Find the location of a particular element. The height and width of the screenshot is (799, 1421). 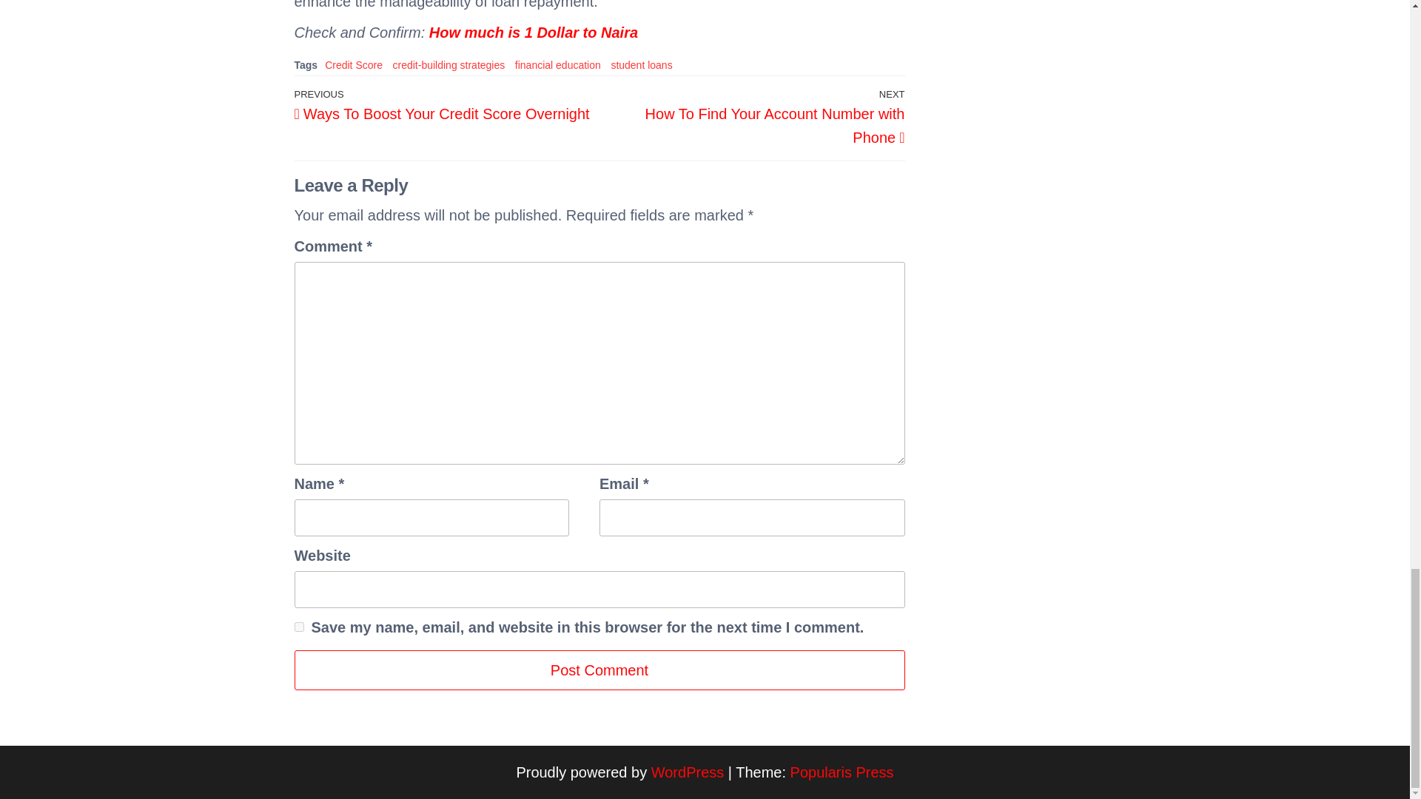

Credit Score is located at coordinates (354, 65).